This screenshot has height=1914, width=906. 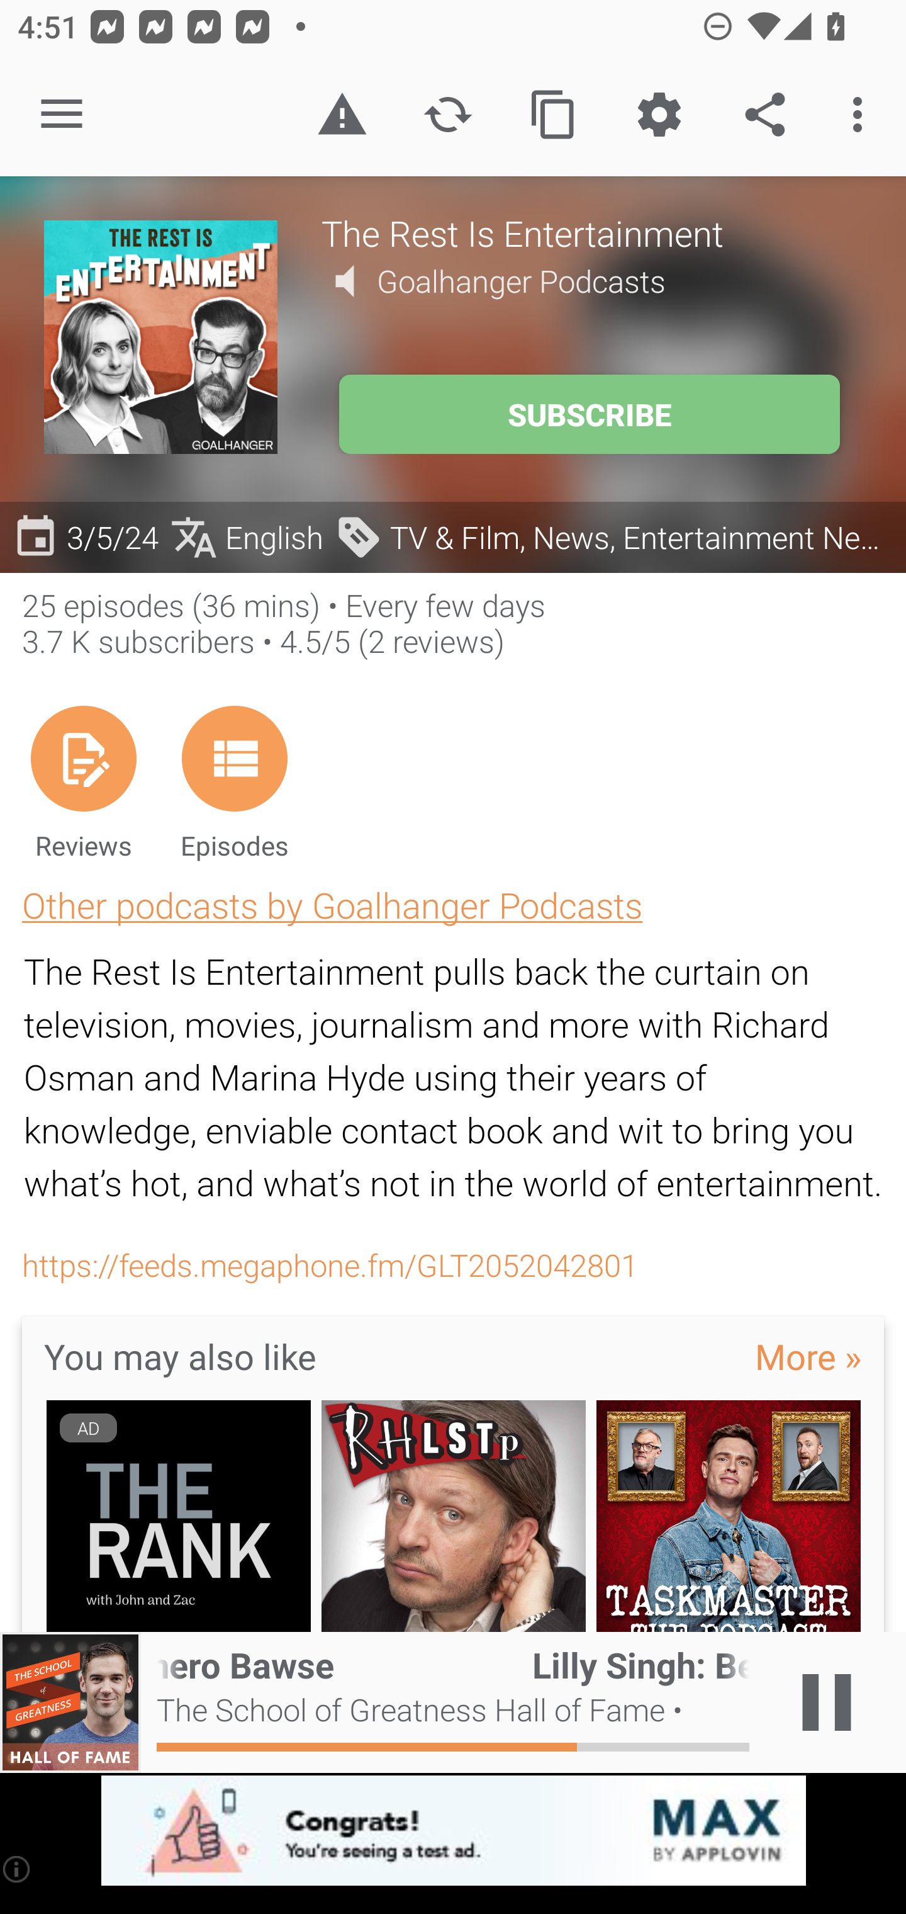 What do you see at coordinates (83, 782) in the screenshot?
I see `Reviews` at bounding box center [83, 782].